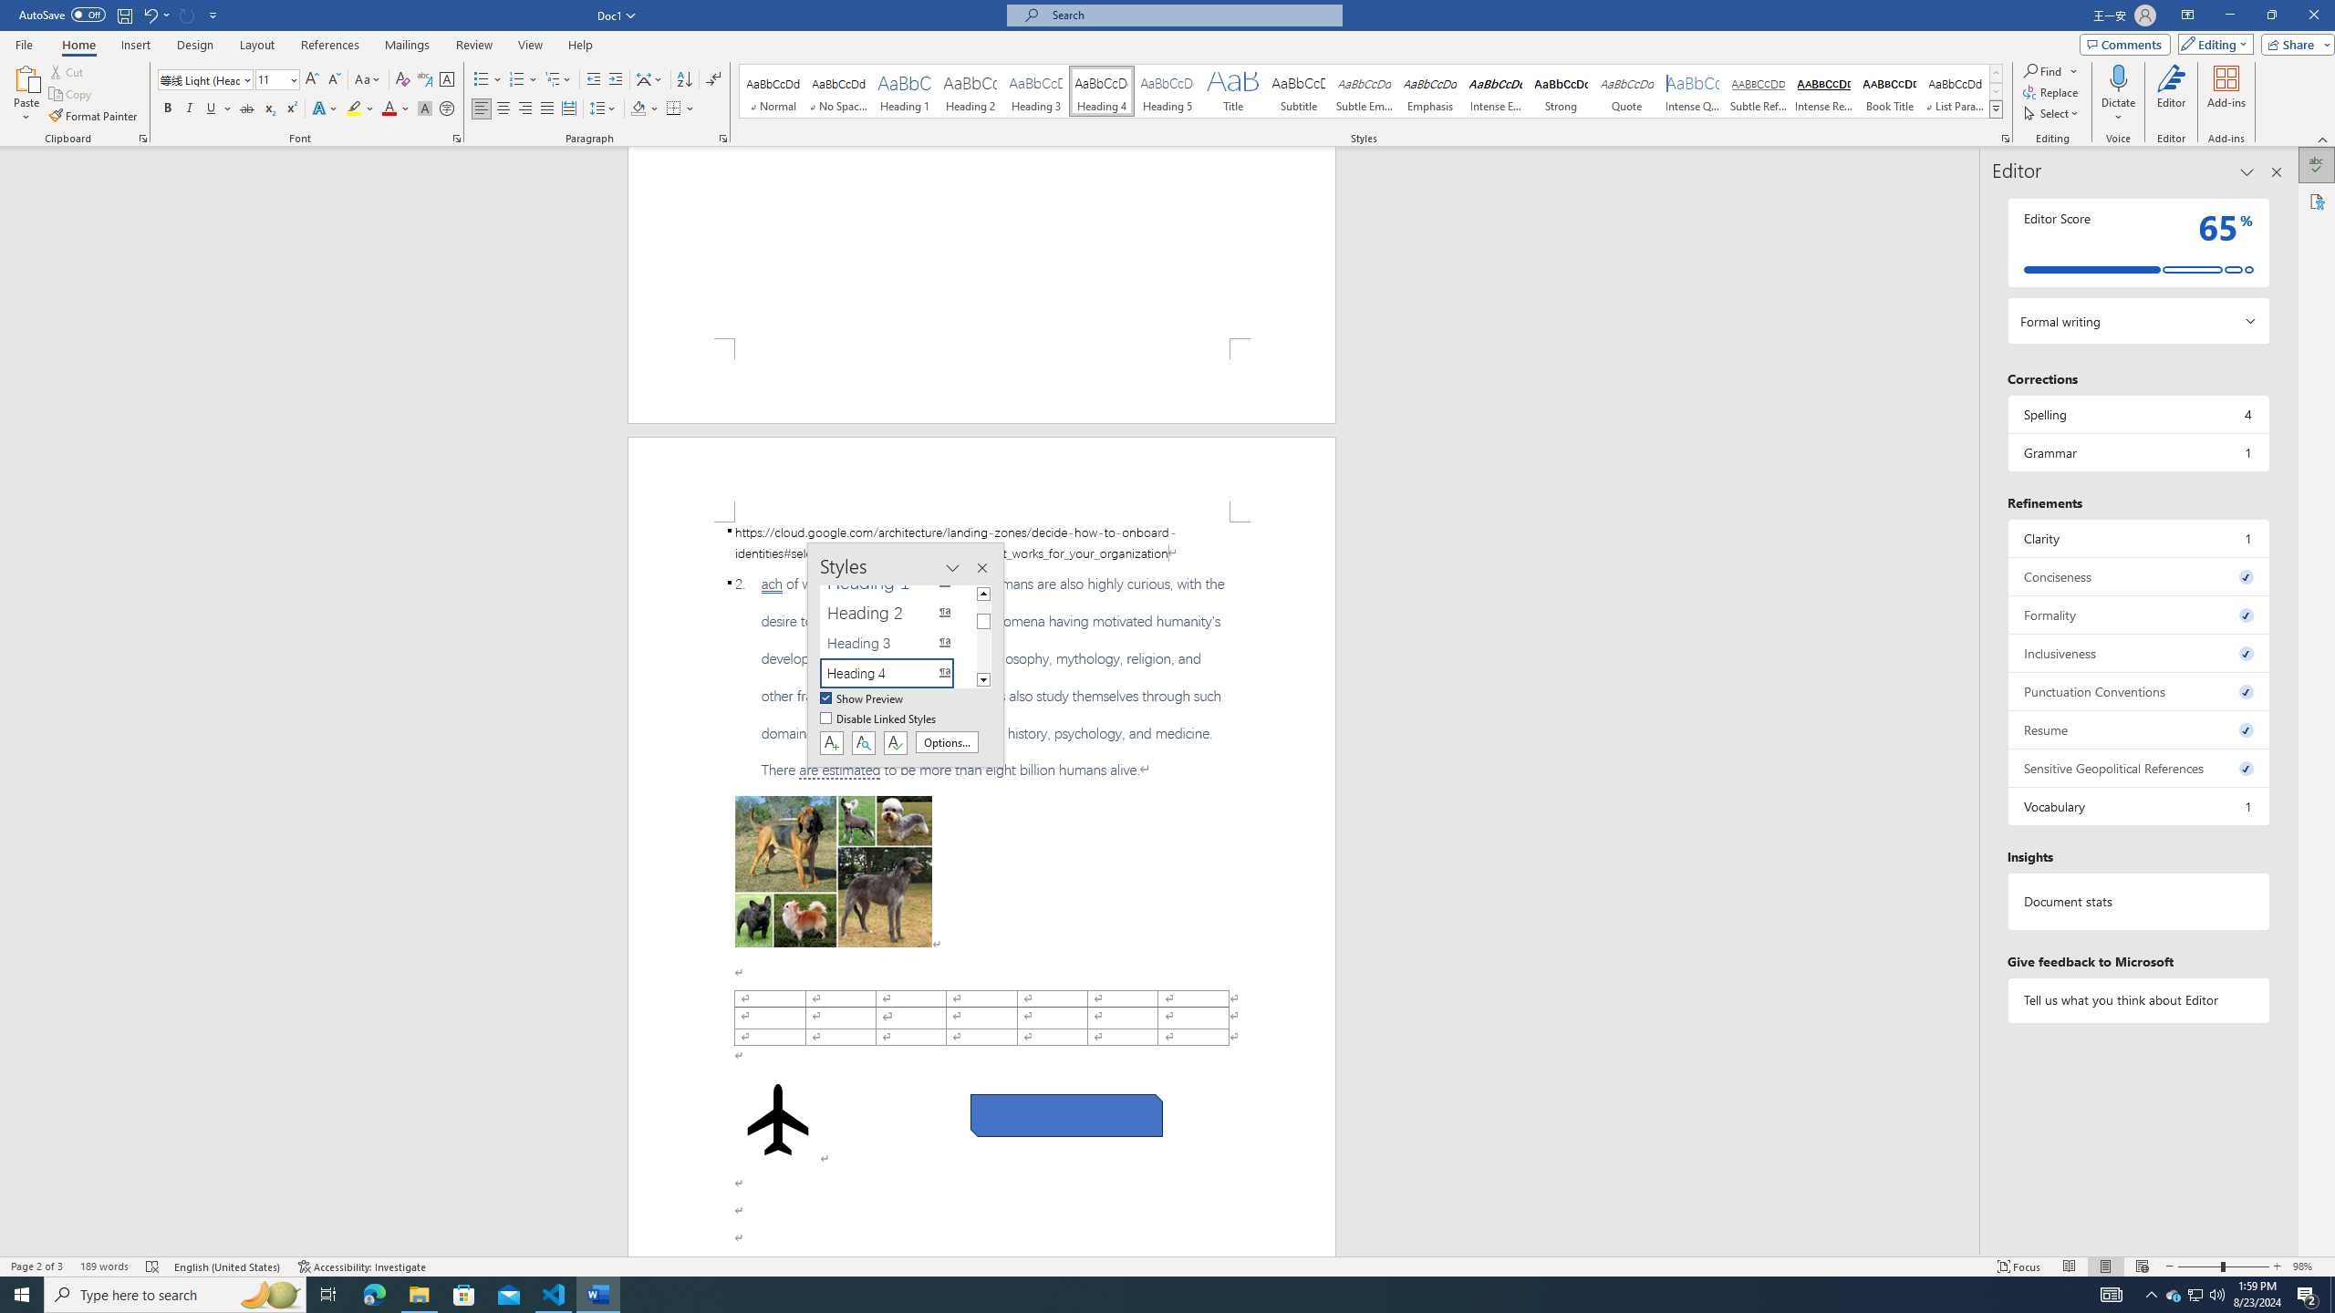  Describe the element at coordinates (2278, 1266) in the screenshot. I see `Zoom In` at that location.